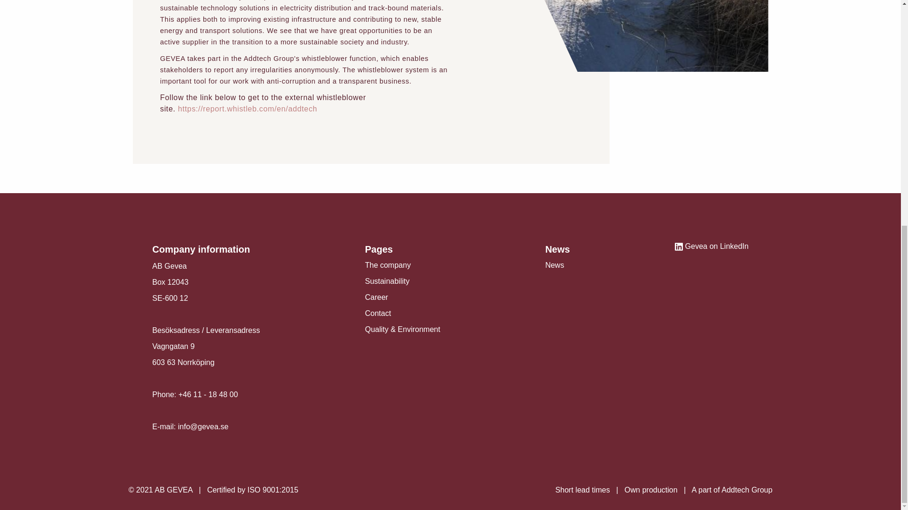 The width and height of the screenshot is (908, 510). Describe the element at coordinates (388, 265) in the screenshot. I see `The company` at that location.